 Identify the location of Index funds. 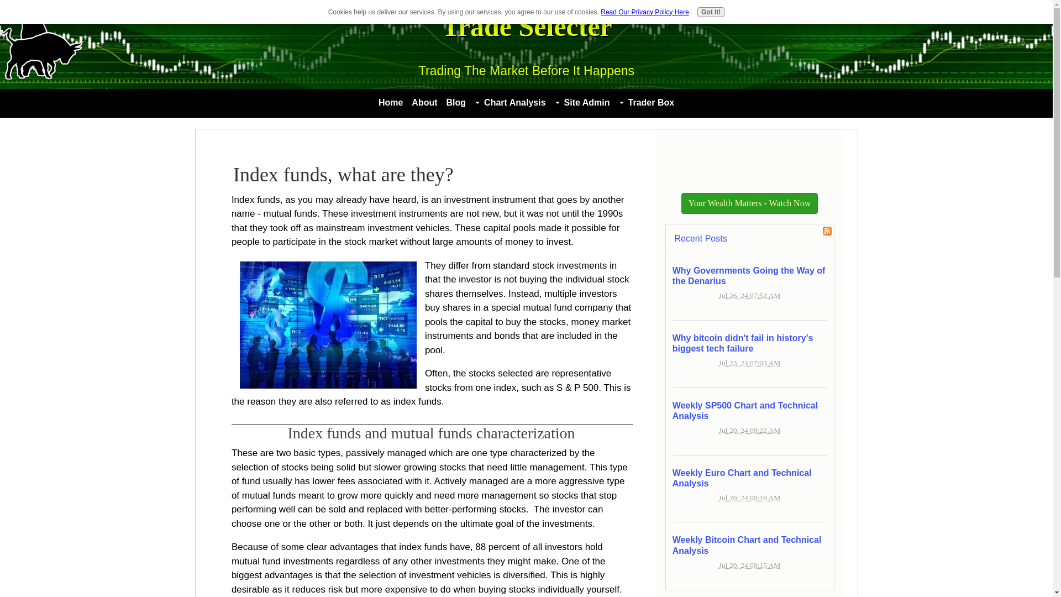
(328, 325).